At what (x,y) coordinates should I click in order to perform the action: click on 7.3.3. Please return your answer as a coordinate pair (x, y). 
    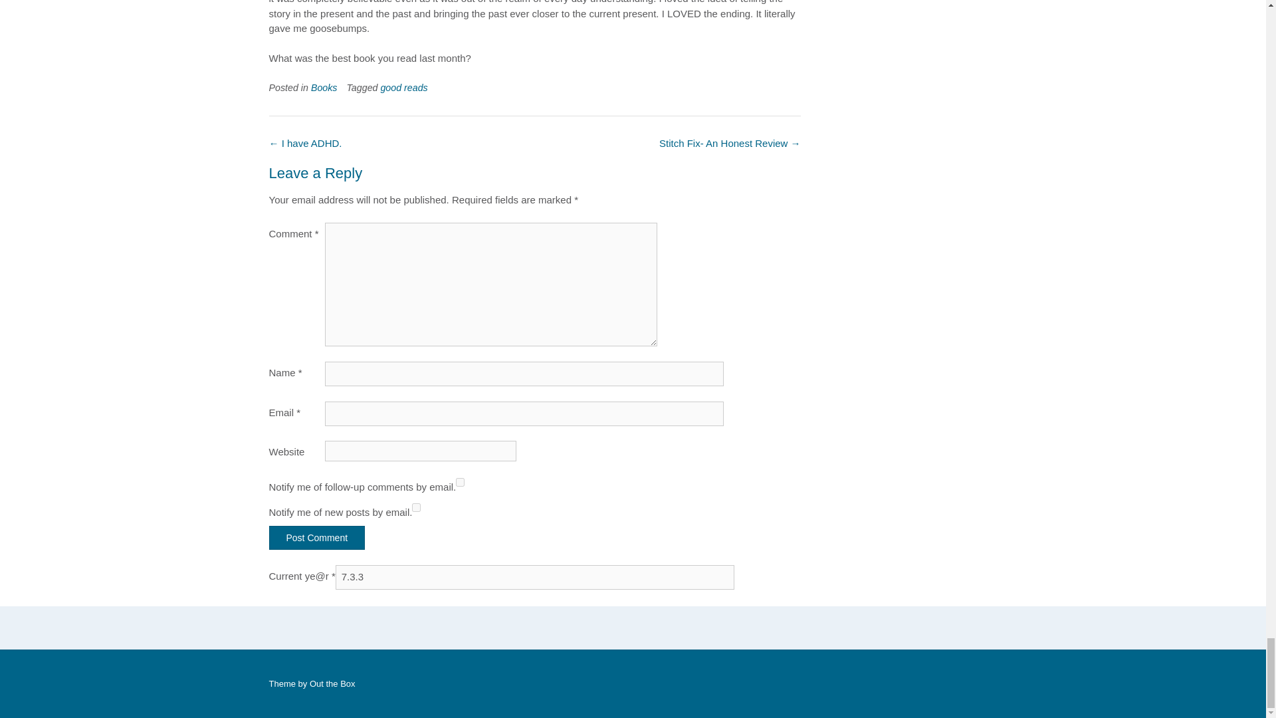
    Looking at the image, I should click on (534, 577).